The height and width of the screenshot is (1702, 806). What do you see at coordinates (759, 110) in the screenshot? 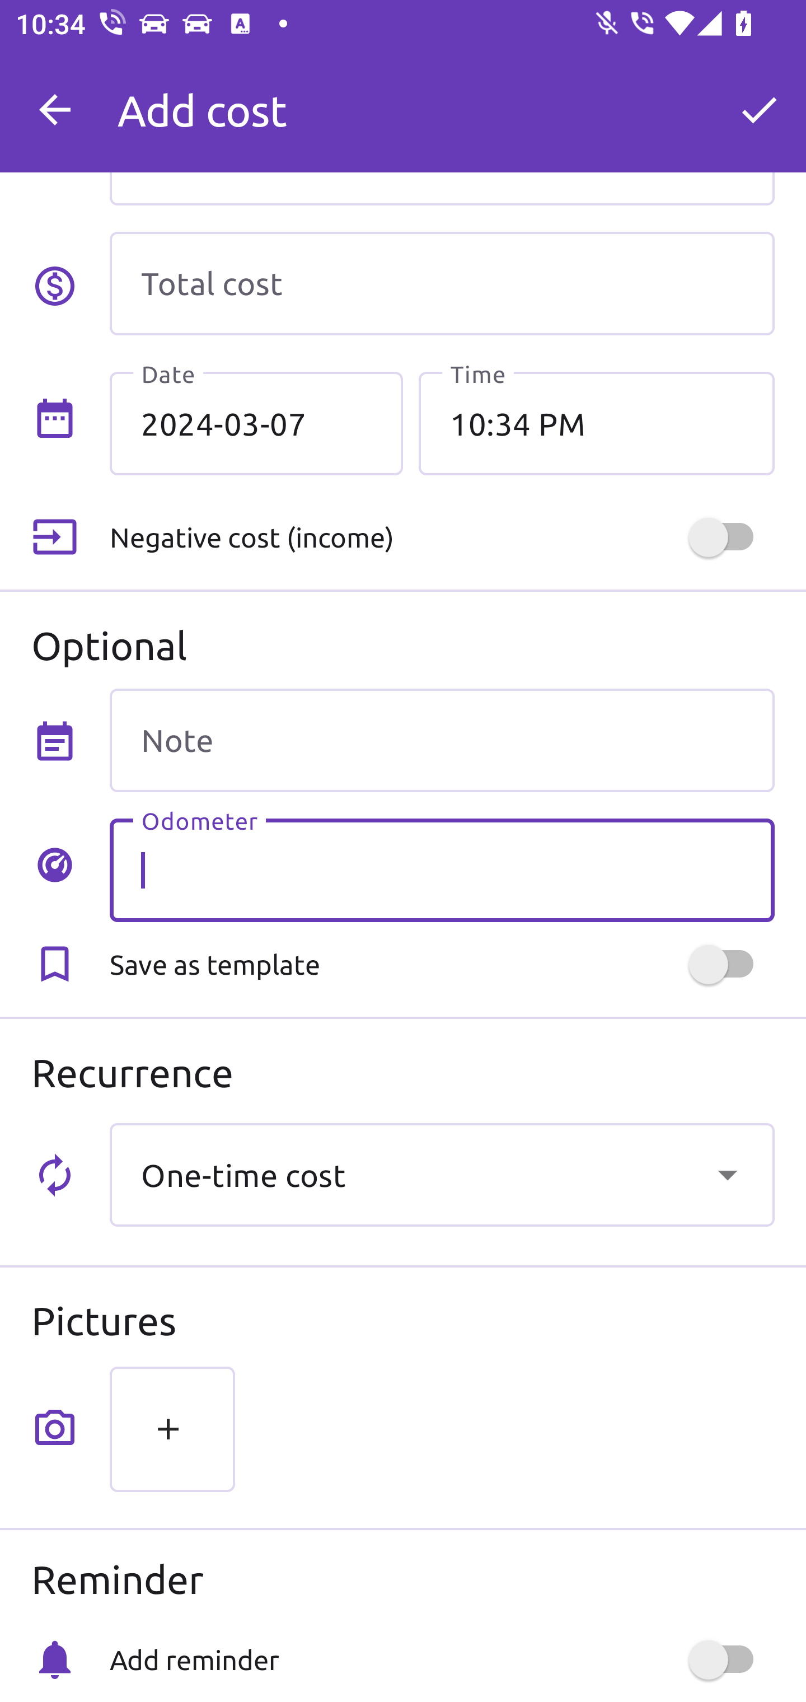
I see `OK` at bounding box center [759, 110].